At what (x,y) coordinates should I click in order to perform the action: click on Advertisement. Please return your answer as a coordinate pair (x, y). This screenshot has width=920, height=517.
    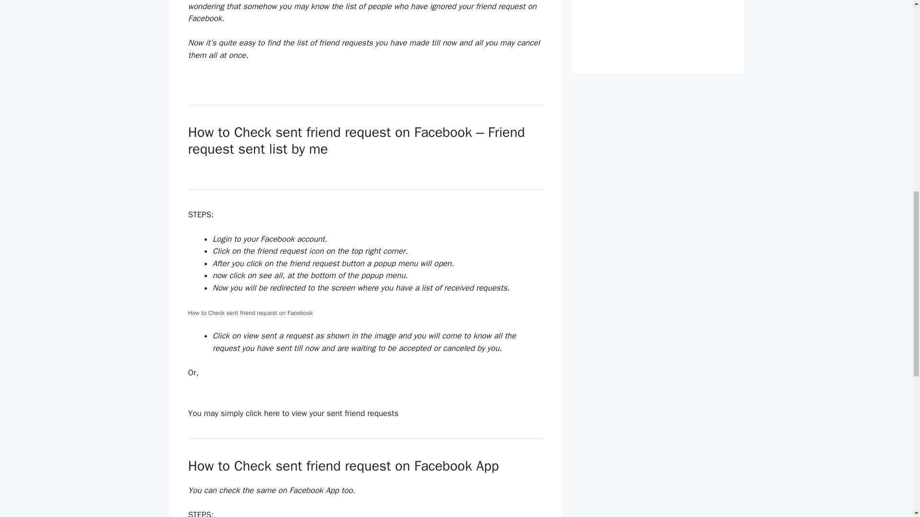
    Looking at the image, I should click on (657, 25).